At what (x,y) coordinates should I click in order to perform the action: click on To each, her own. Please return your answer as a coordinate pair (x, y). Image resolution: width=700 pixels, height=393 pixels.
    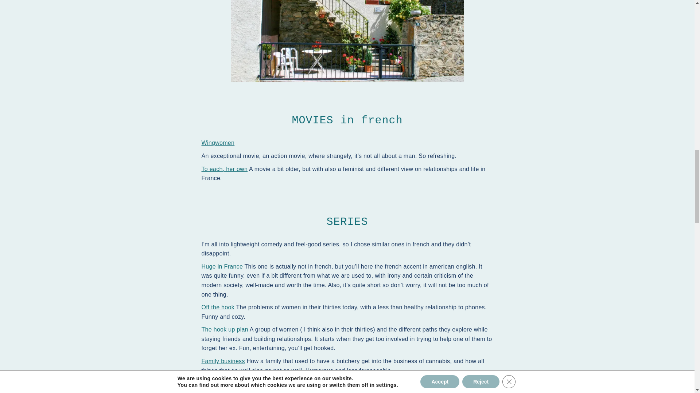
    Looking at the image, I should click on (225, 169).